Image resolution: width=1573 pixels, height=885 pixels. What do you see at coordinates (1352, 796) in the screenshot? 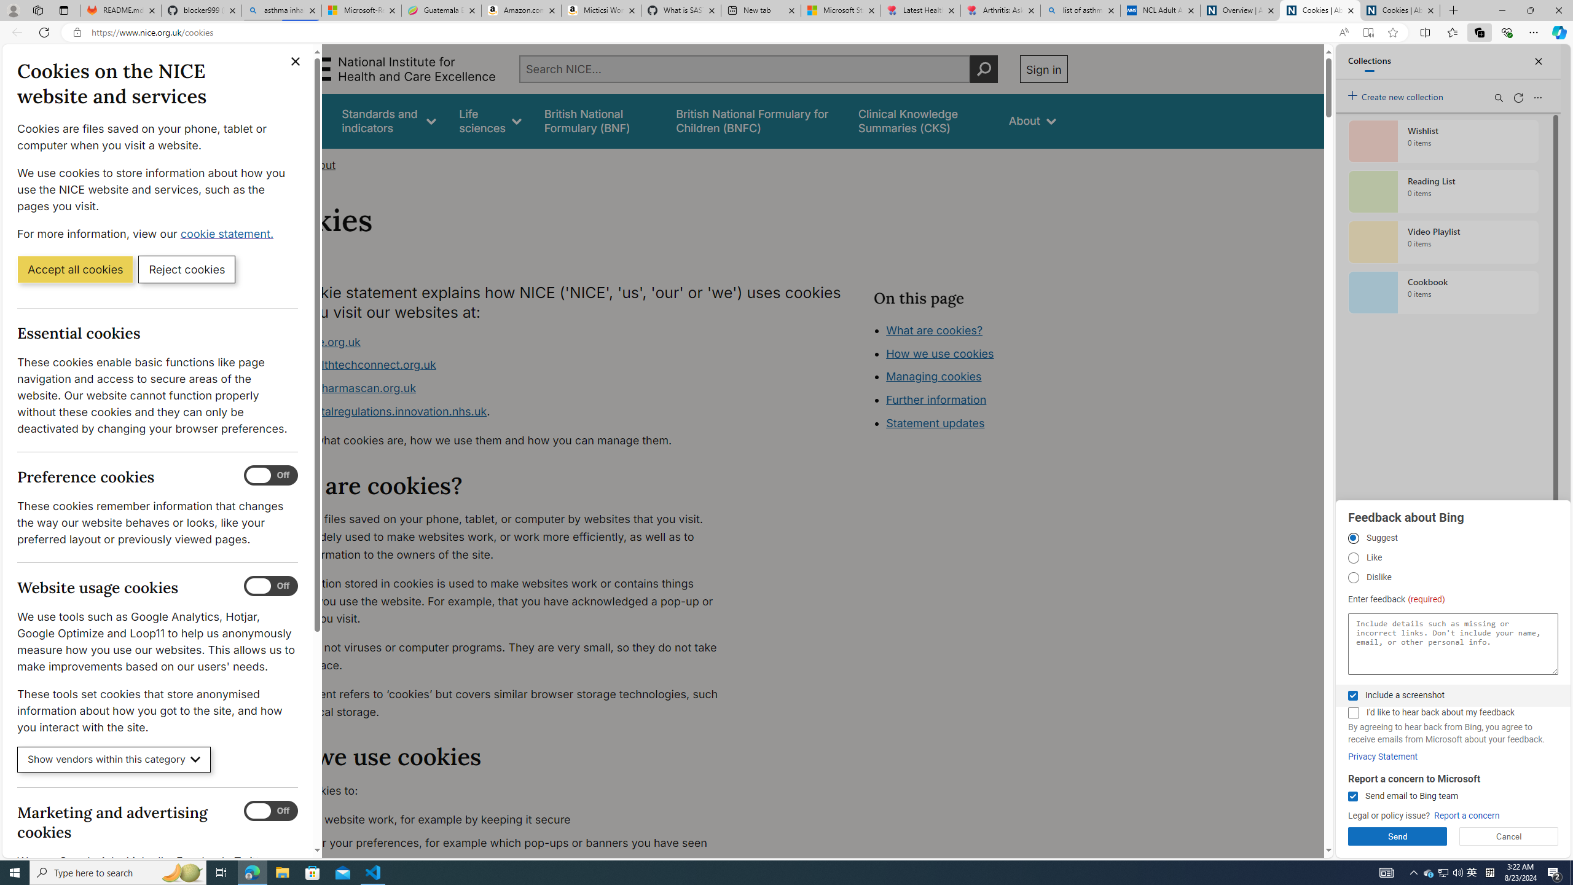
I see `Send email to Bing team` at bounding box center [1352, 796].